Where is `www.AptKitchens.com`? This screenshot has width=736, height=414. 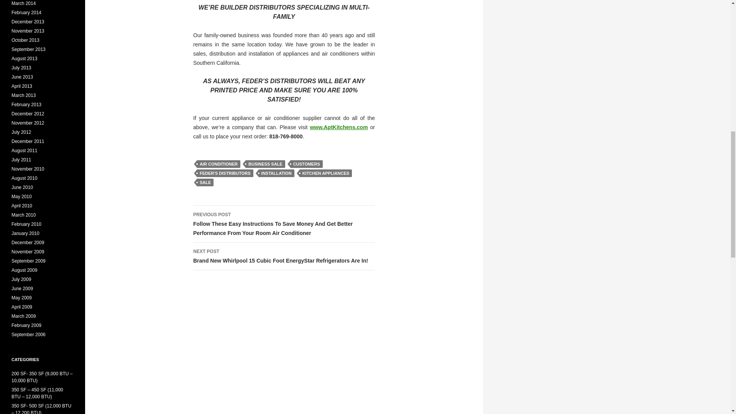
www.AptKitchens.com is located at coordinates (338, 127).